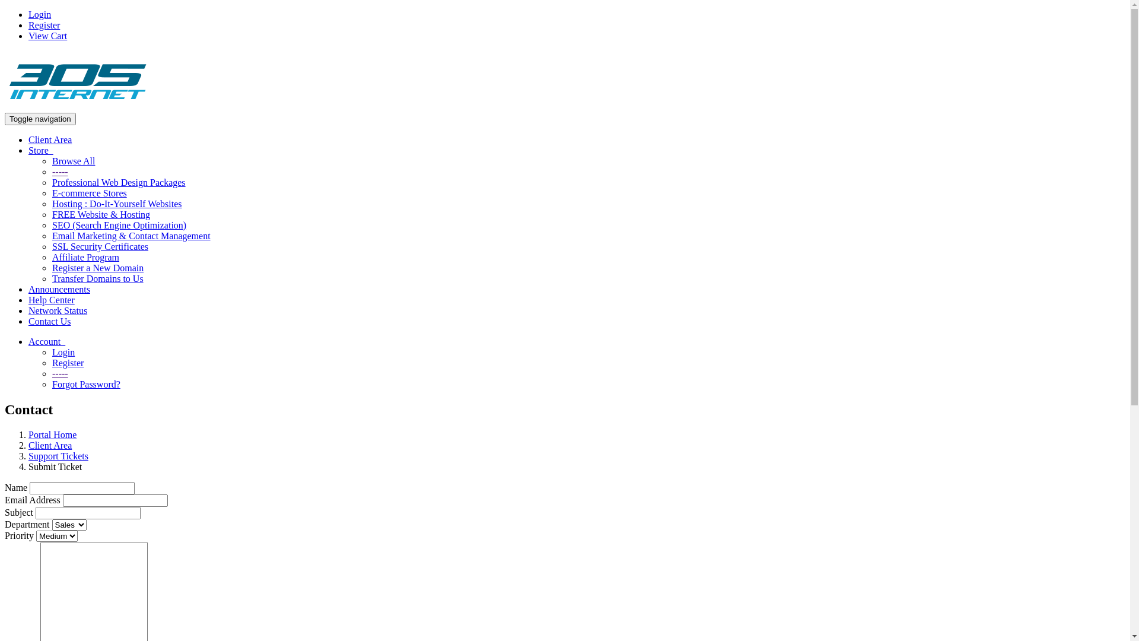 This screenshot has height=641, width=1139. I want to click on SEO (Search Engine Optimization), so click(119, 226).